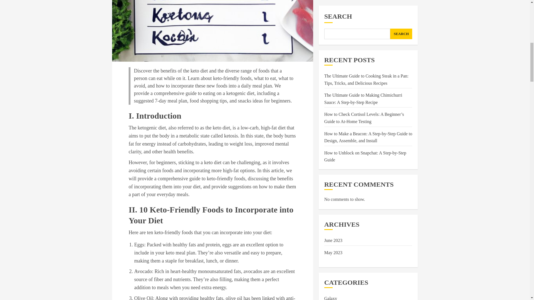 This screenshot has height=300, width=534. I want to click on Galaxy, so click(330, 97).